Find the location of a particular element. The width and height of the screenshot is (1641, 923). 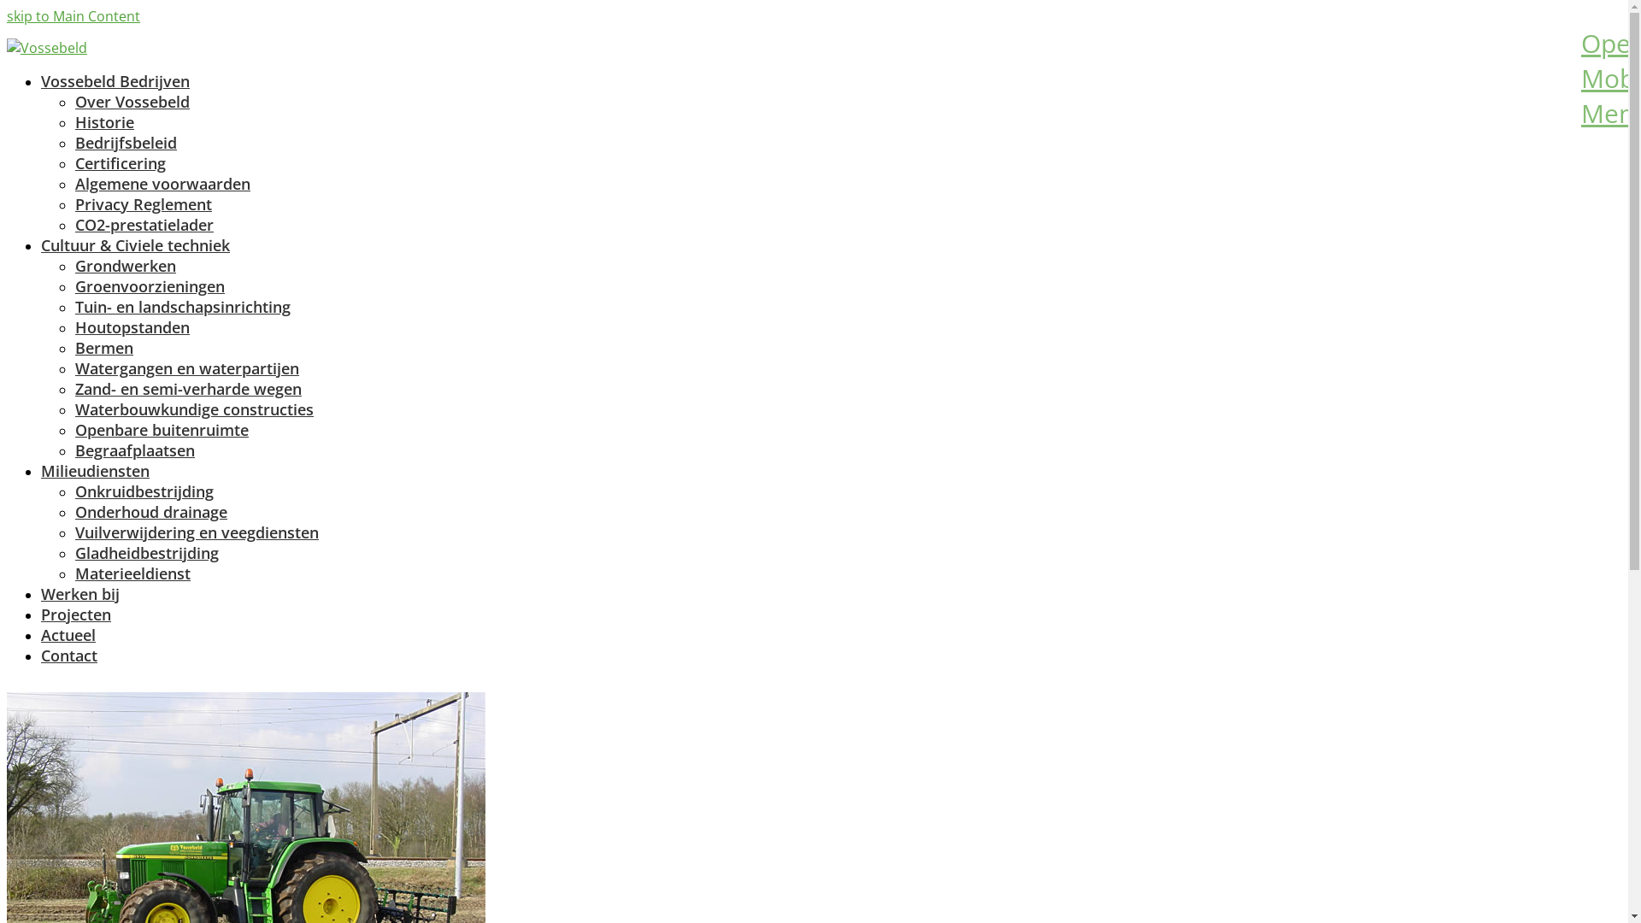

Watergangen en waterpartijen is located at coordinates (187, 368).